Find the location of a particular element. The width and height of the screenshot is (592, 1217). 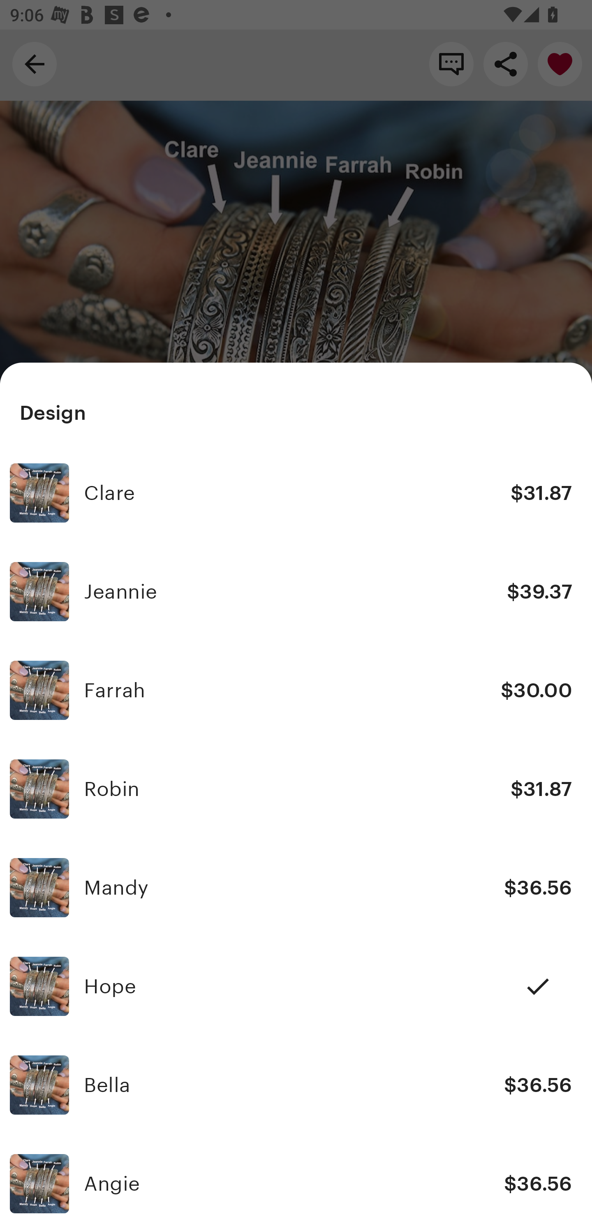

Hope Selected is located at coordinates (296, 986).